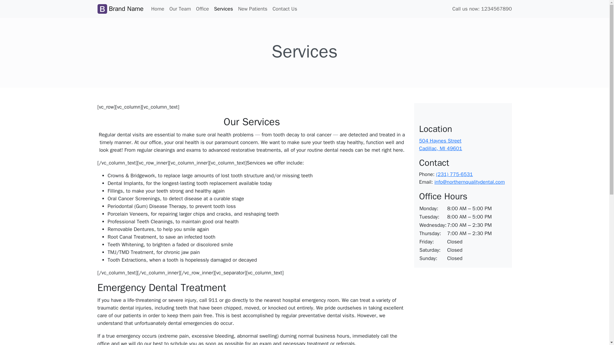  Describe the element at coordinates (180, 9) in the screenshot. I see `Our Team` at that location.